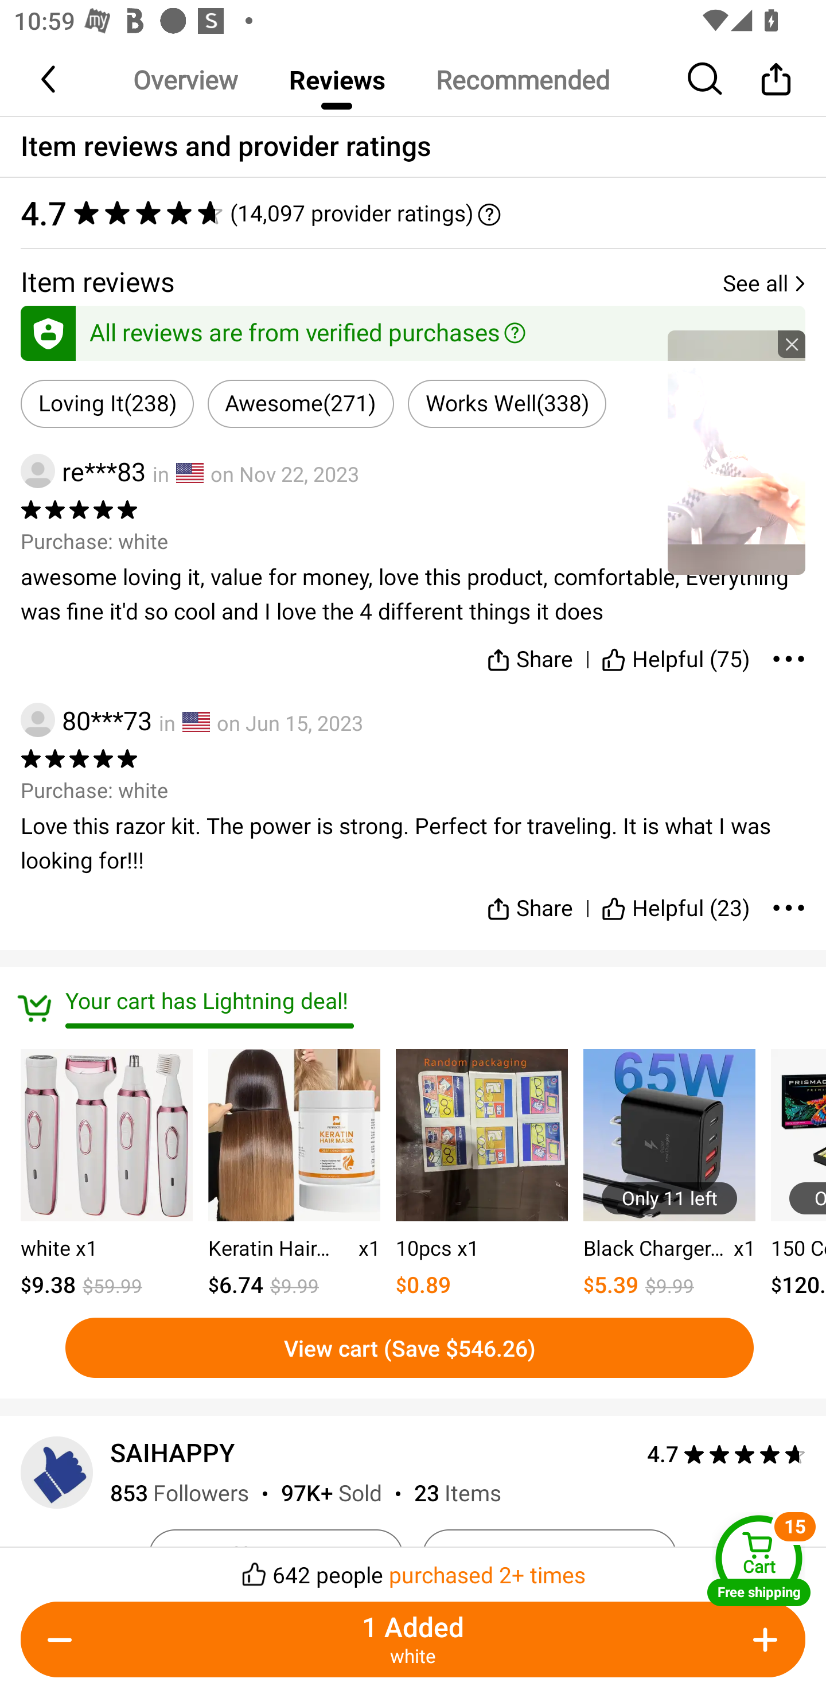 This screenshot has height=1698, width=826. I want to click on Back, so click(50, 79).